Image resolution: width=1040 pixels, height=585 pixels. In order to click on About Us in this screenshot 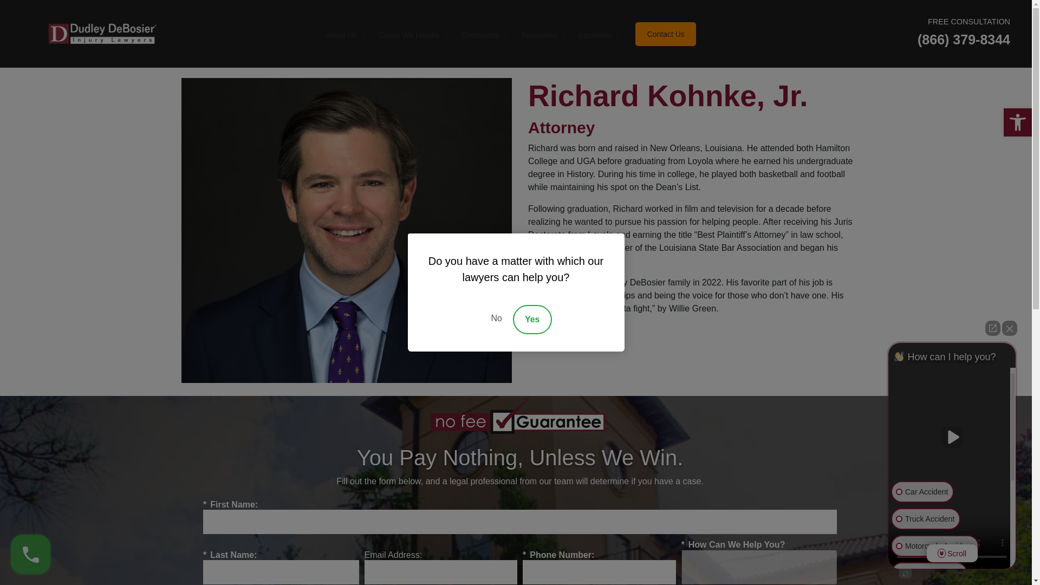, I will do `click(343, 35)`.